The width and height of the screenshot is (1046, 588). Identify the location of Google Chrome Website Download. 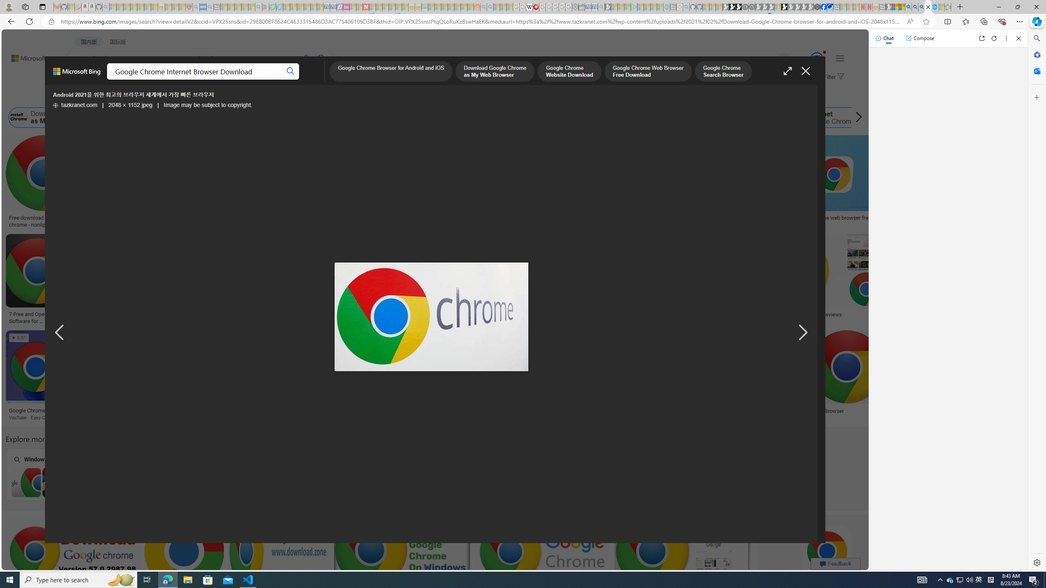
(163, 118).